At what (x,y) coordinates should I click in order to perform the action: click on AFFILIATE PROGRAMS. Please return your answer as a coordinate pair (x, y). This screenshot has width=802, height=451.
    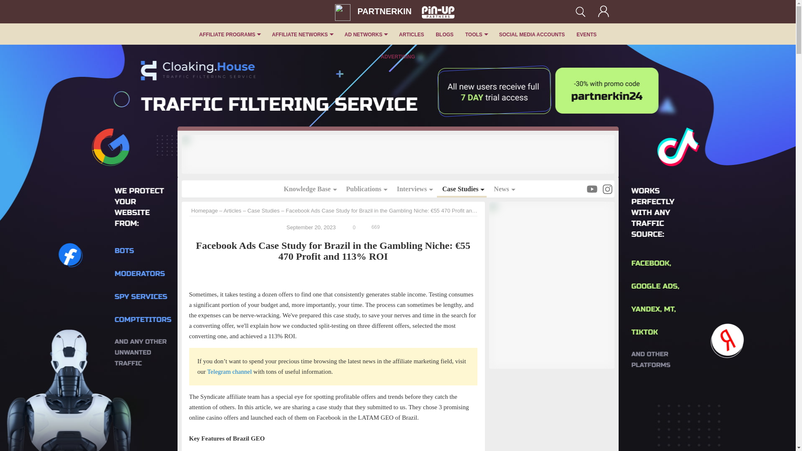
    Looking at the image, I should click on (230, 35).